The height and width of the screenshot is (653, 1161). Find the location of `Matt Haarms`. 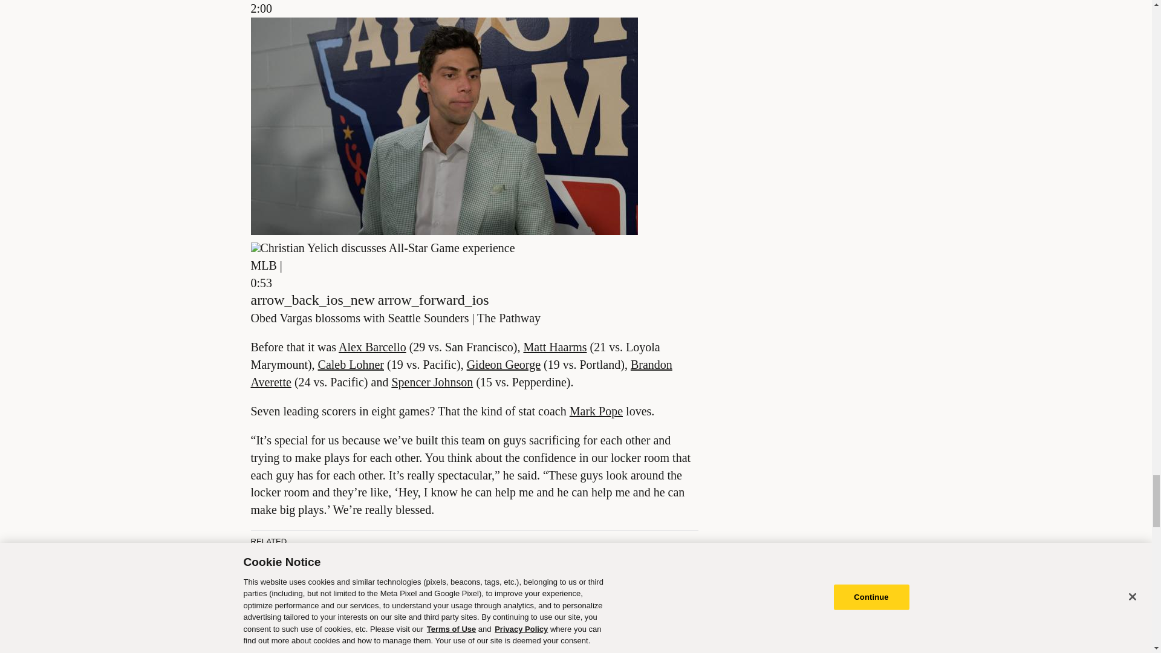

Matt Haarms is located at coordinates (555, 347).